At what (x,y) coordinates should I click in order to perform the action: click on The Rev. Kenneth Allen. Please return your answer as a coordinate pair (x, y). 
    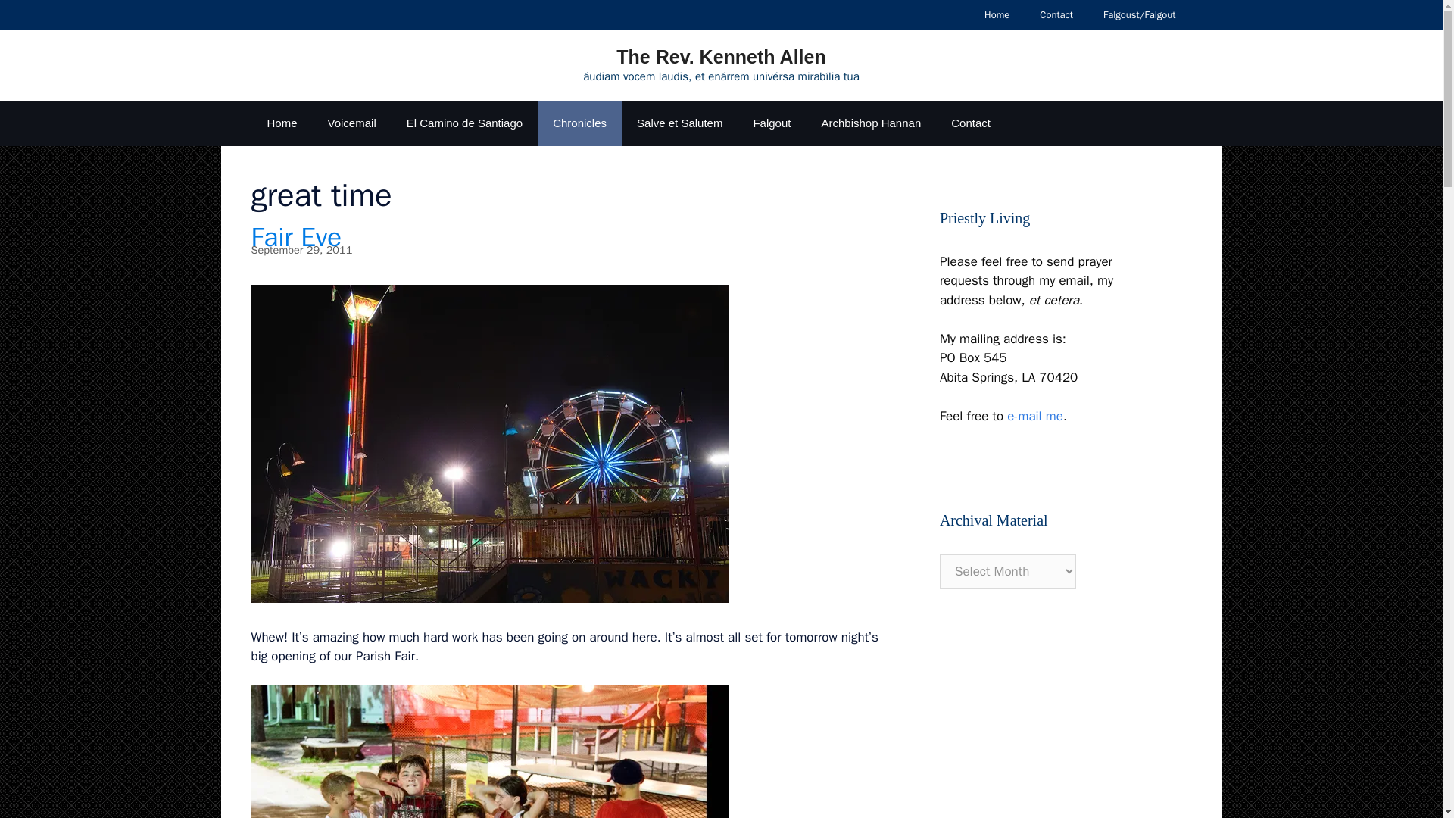
    Looking at the image, I should click on (721, 56).